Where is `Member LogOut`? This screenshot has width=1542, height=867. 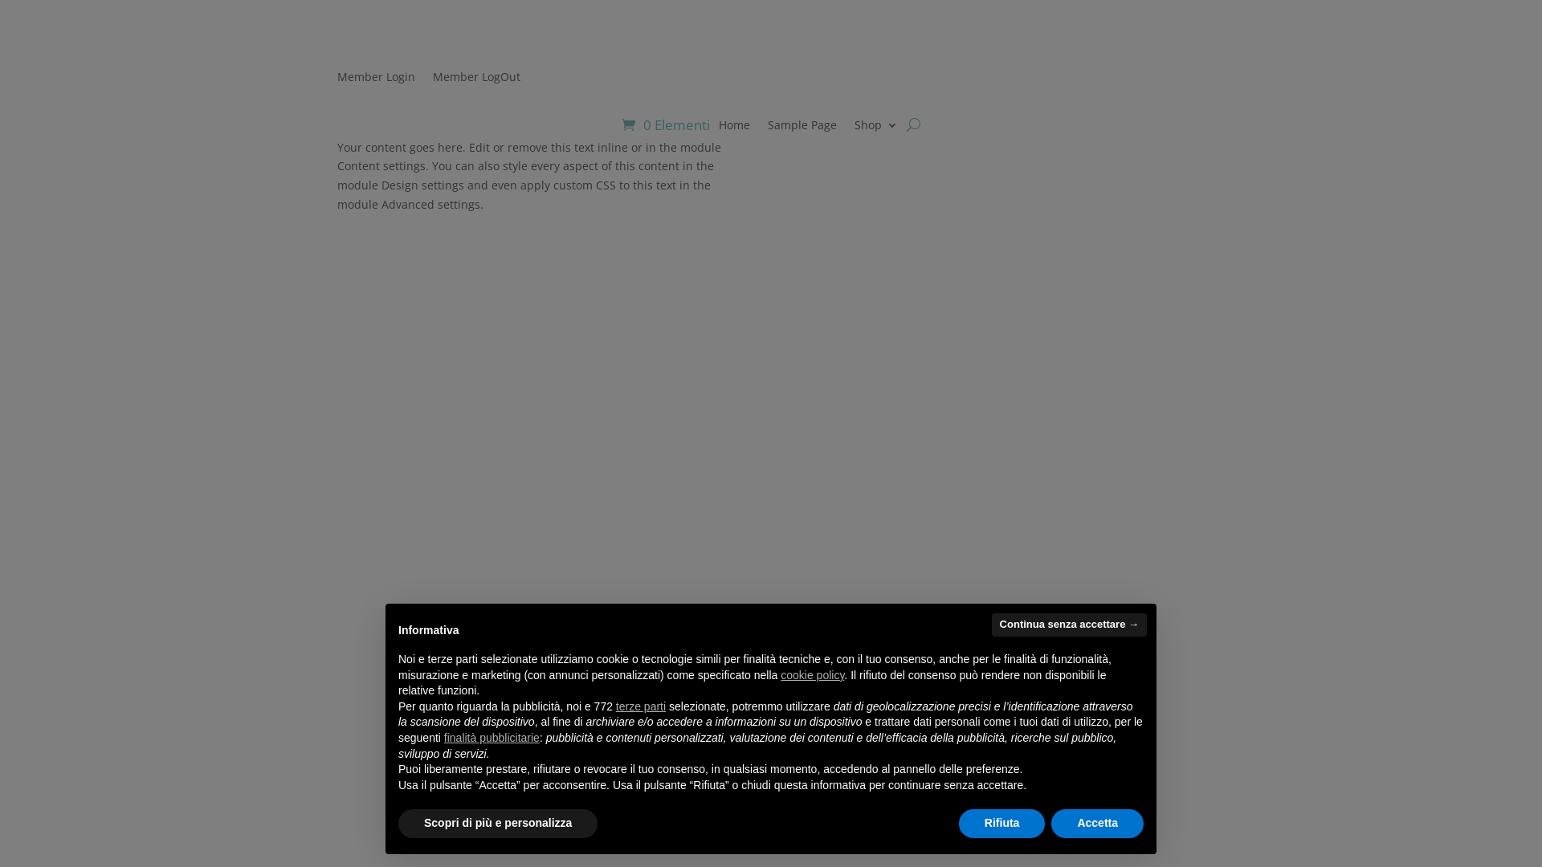 Member LogOut is located at coordinates (477, 80).